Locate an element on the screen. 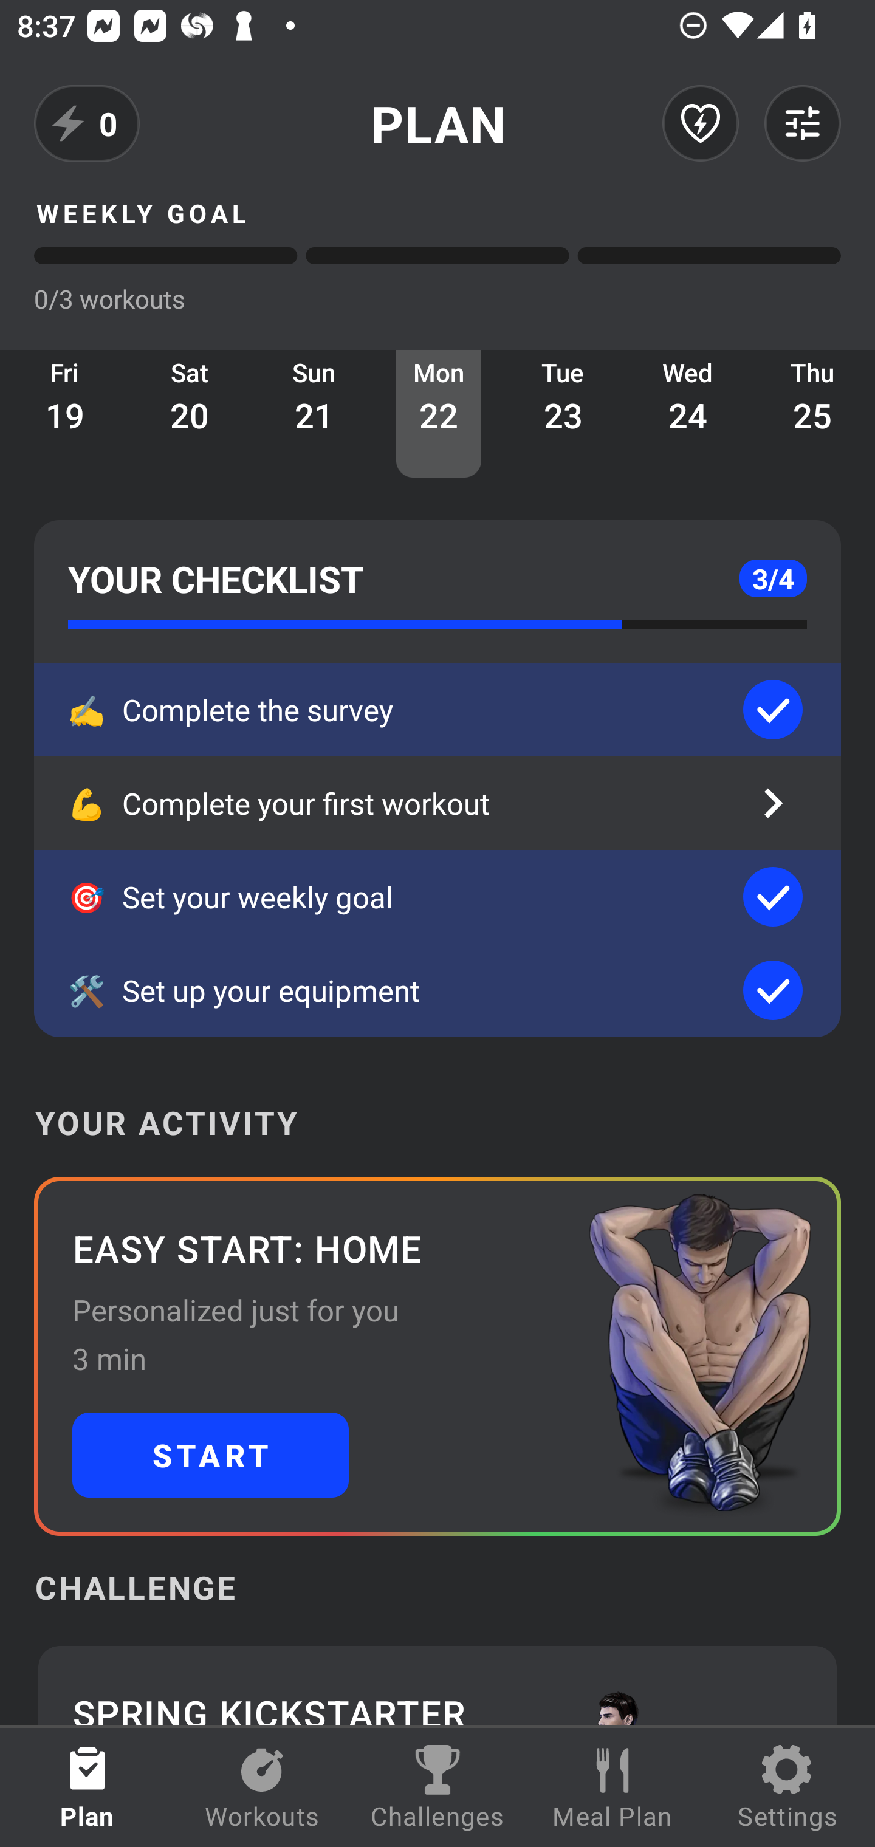 The height and width of the screenshot is (1847, 875).  Settings  is located at coordinates (787, 1787).